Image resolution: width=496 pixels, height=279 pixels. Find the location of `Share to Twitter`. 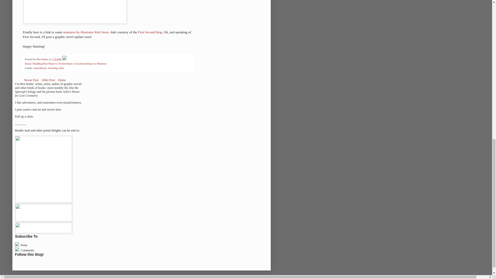

Share to Twitter is located at coordinates (57, 63).